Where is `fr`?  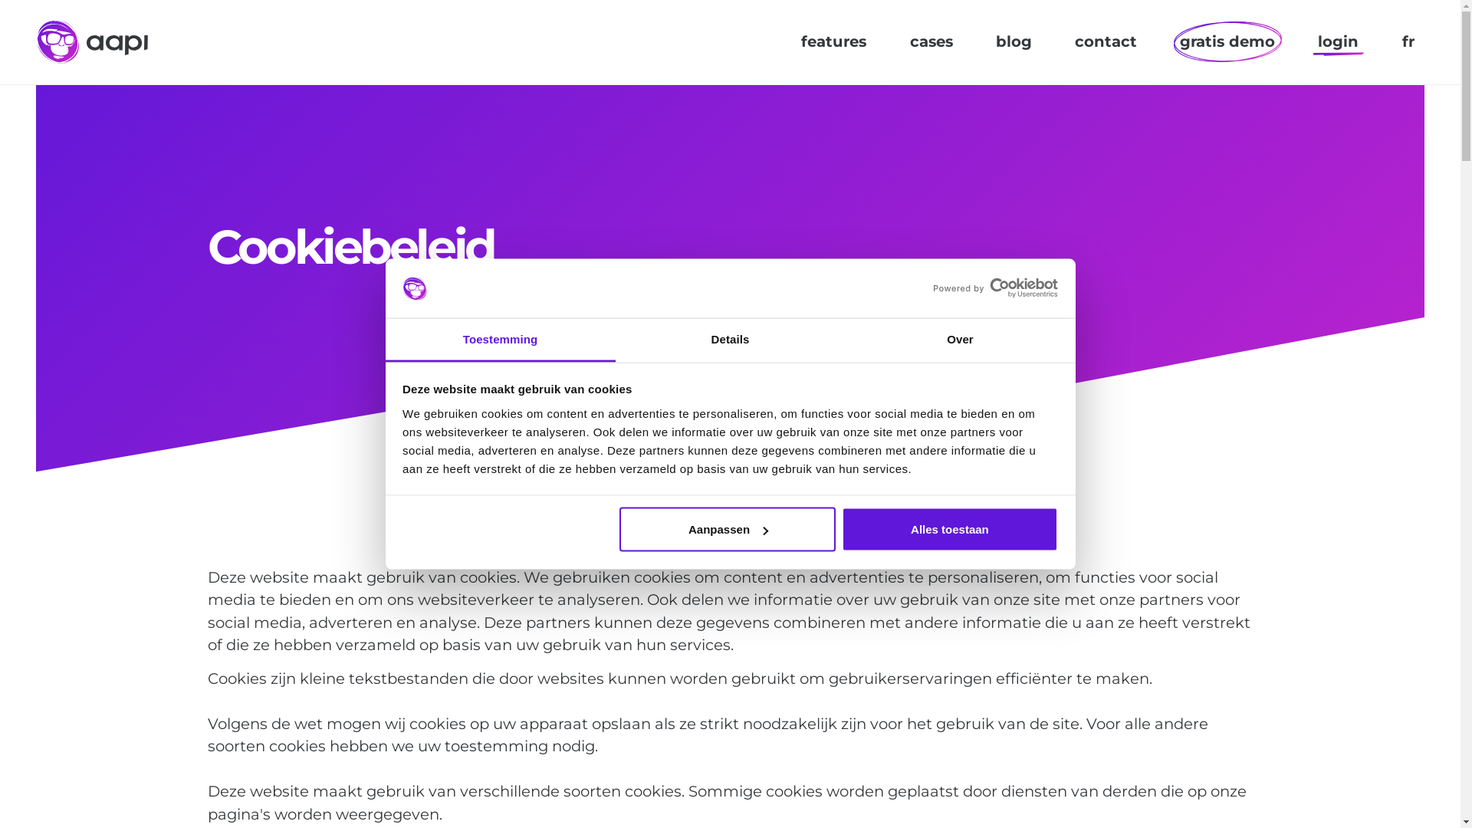
fr is located at coordinates (1408, 42).